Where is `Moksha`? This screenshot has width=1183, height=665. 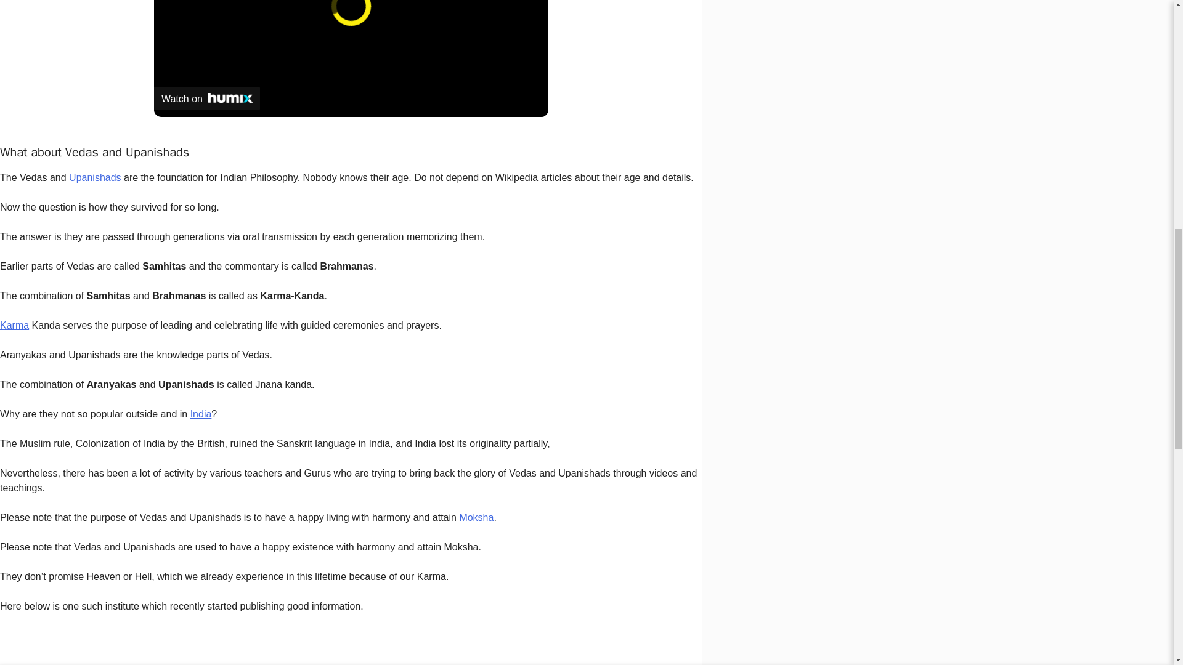 Moksha is located at coordinates (476, 517).